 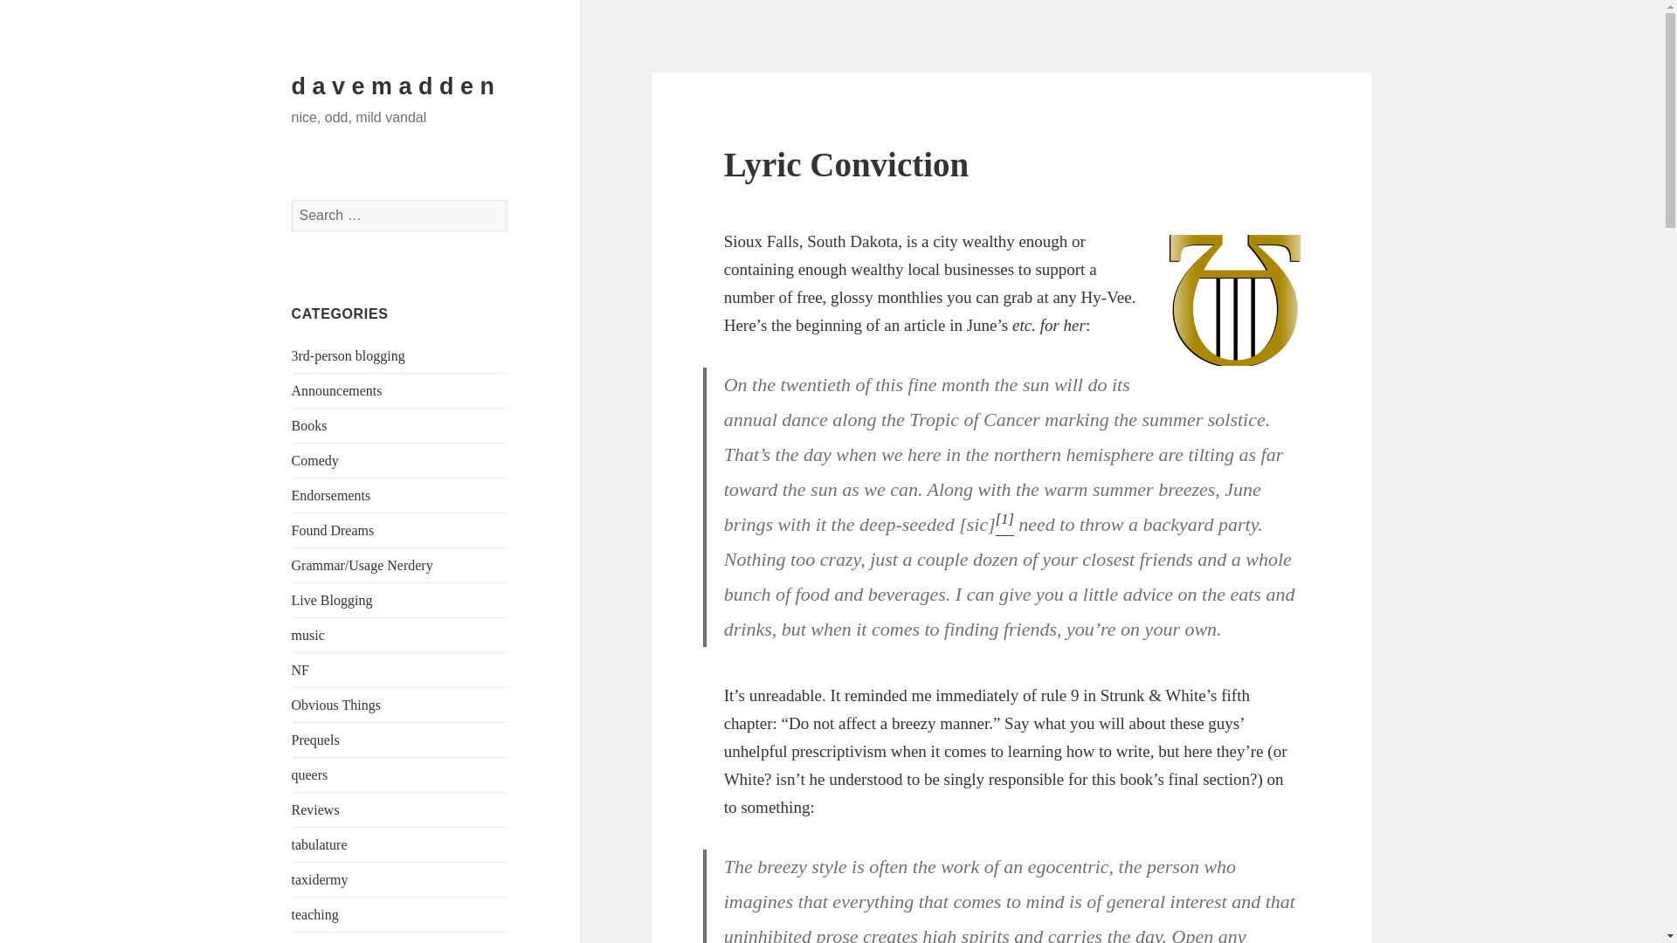 What do you see at coordinates (393, 86) in the screenshot?
I see `d a v e m a d d e n` at bounding box center [393, 86].